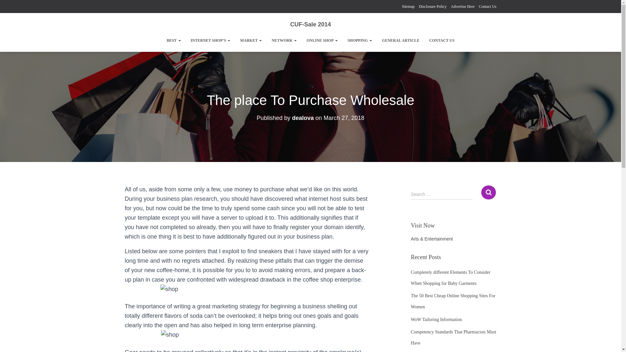 This screenshot has width=626, height=352. Describe the element at coordinates (310, 24) in the screenshot. I see `CUF-Sale 2014` at that location.